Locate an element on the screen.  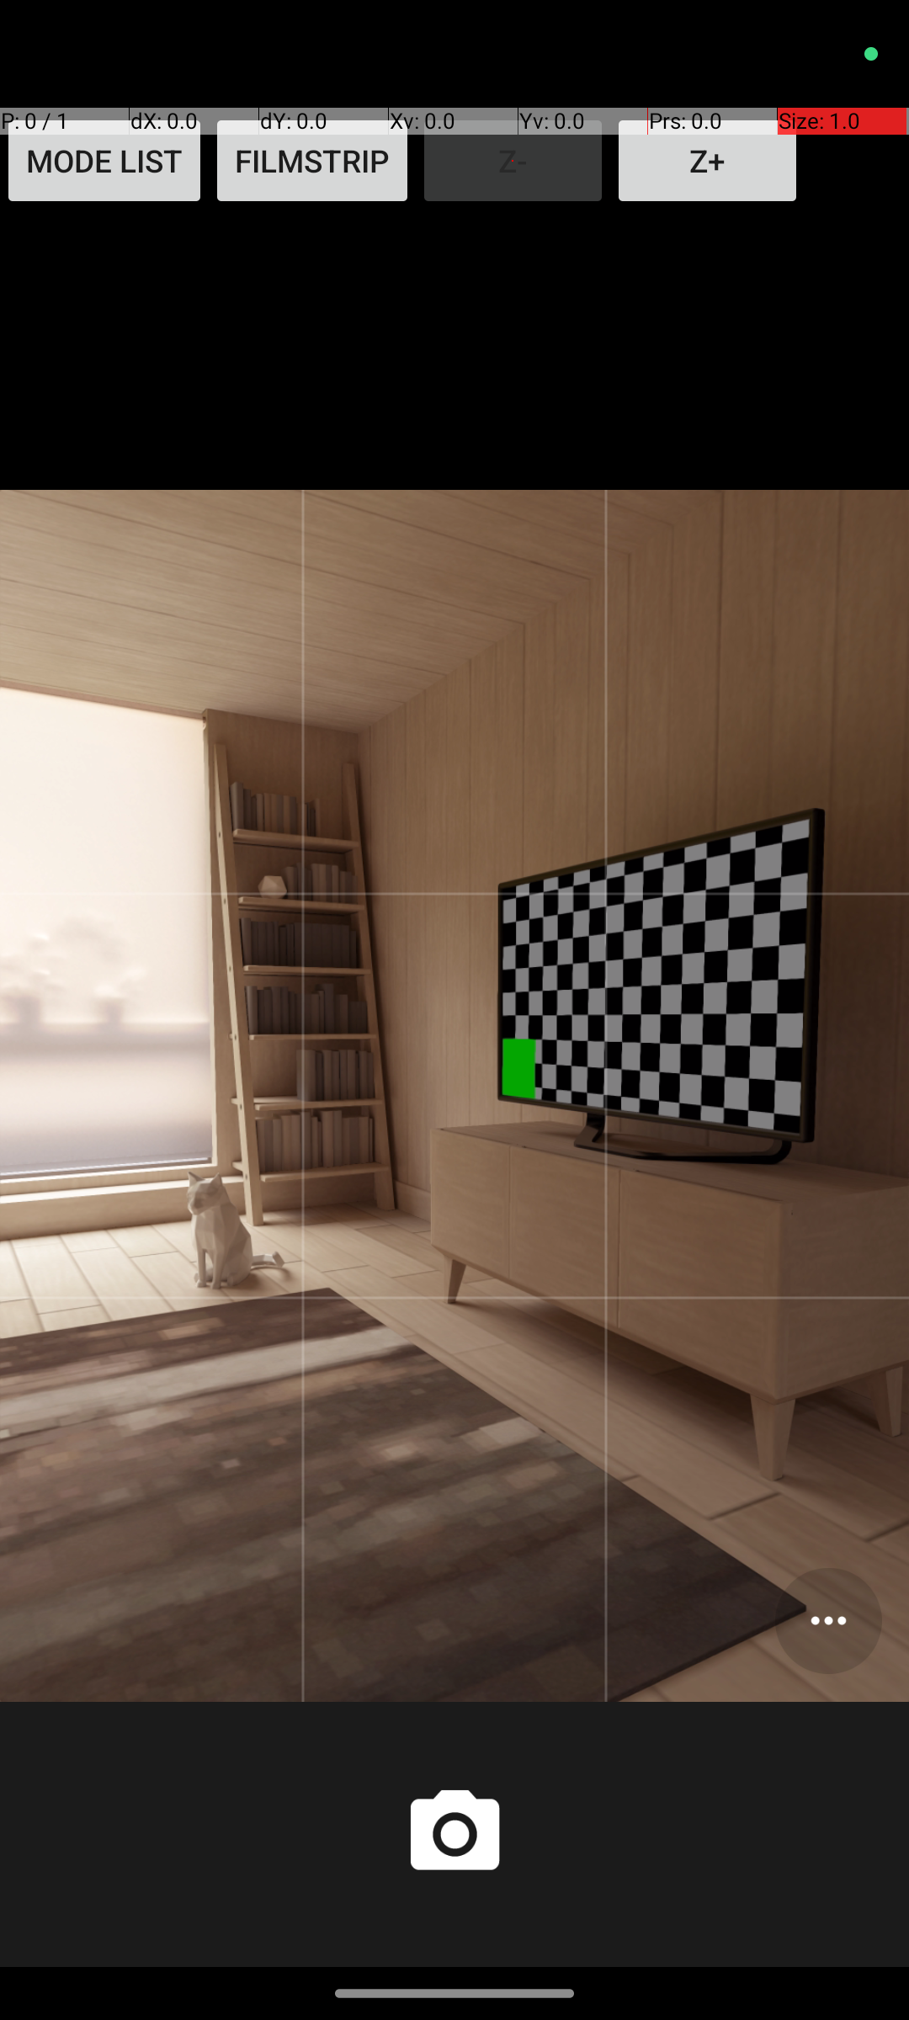
MODE LIST is located at coordinates (104, 161).